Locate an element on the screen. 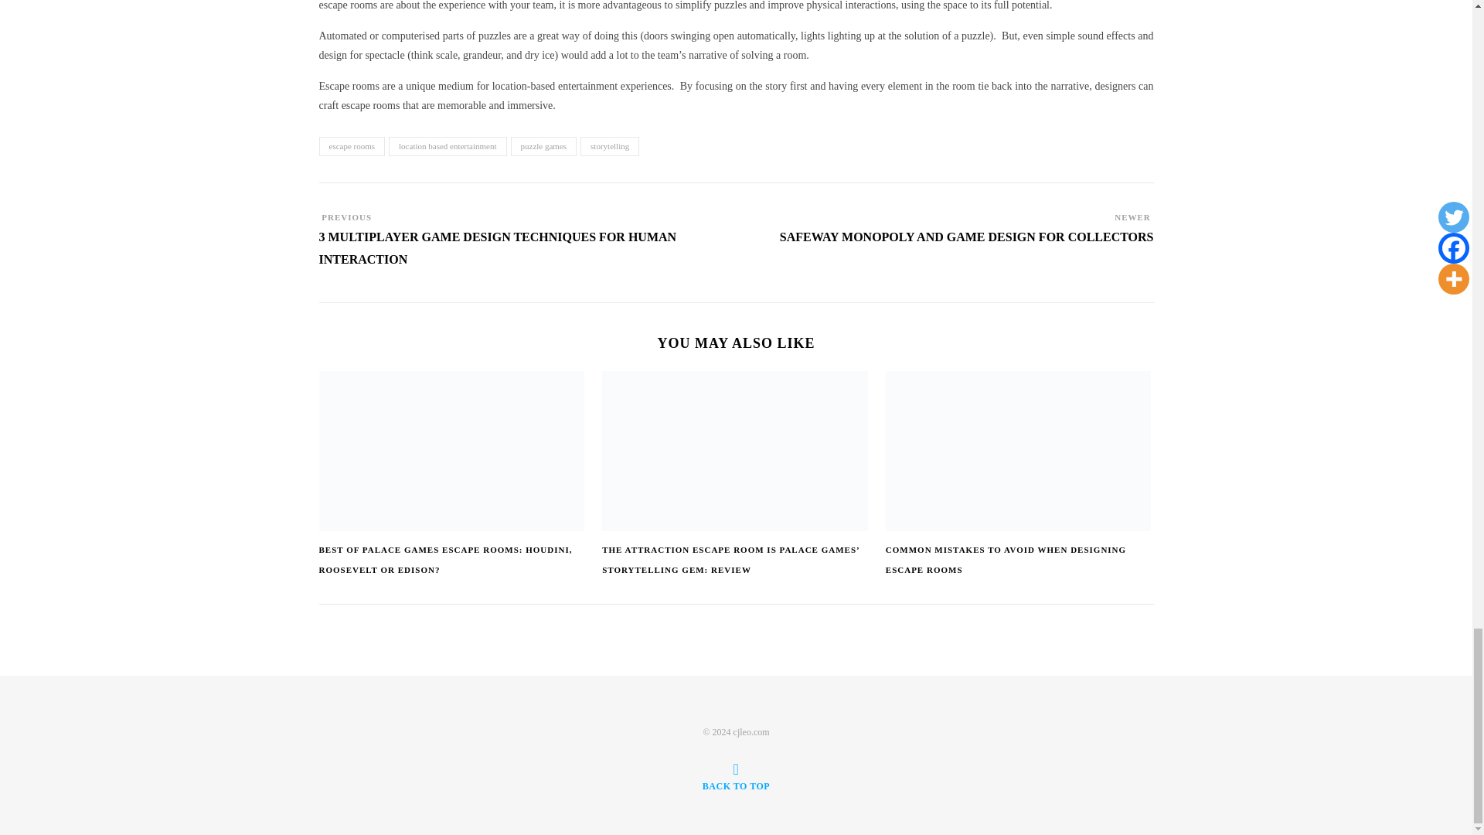 This screenshot has width=1484, height=835. safeway monopoly and game design for collectors is located at coordinates (967, 244).